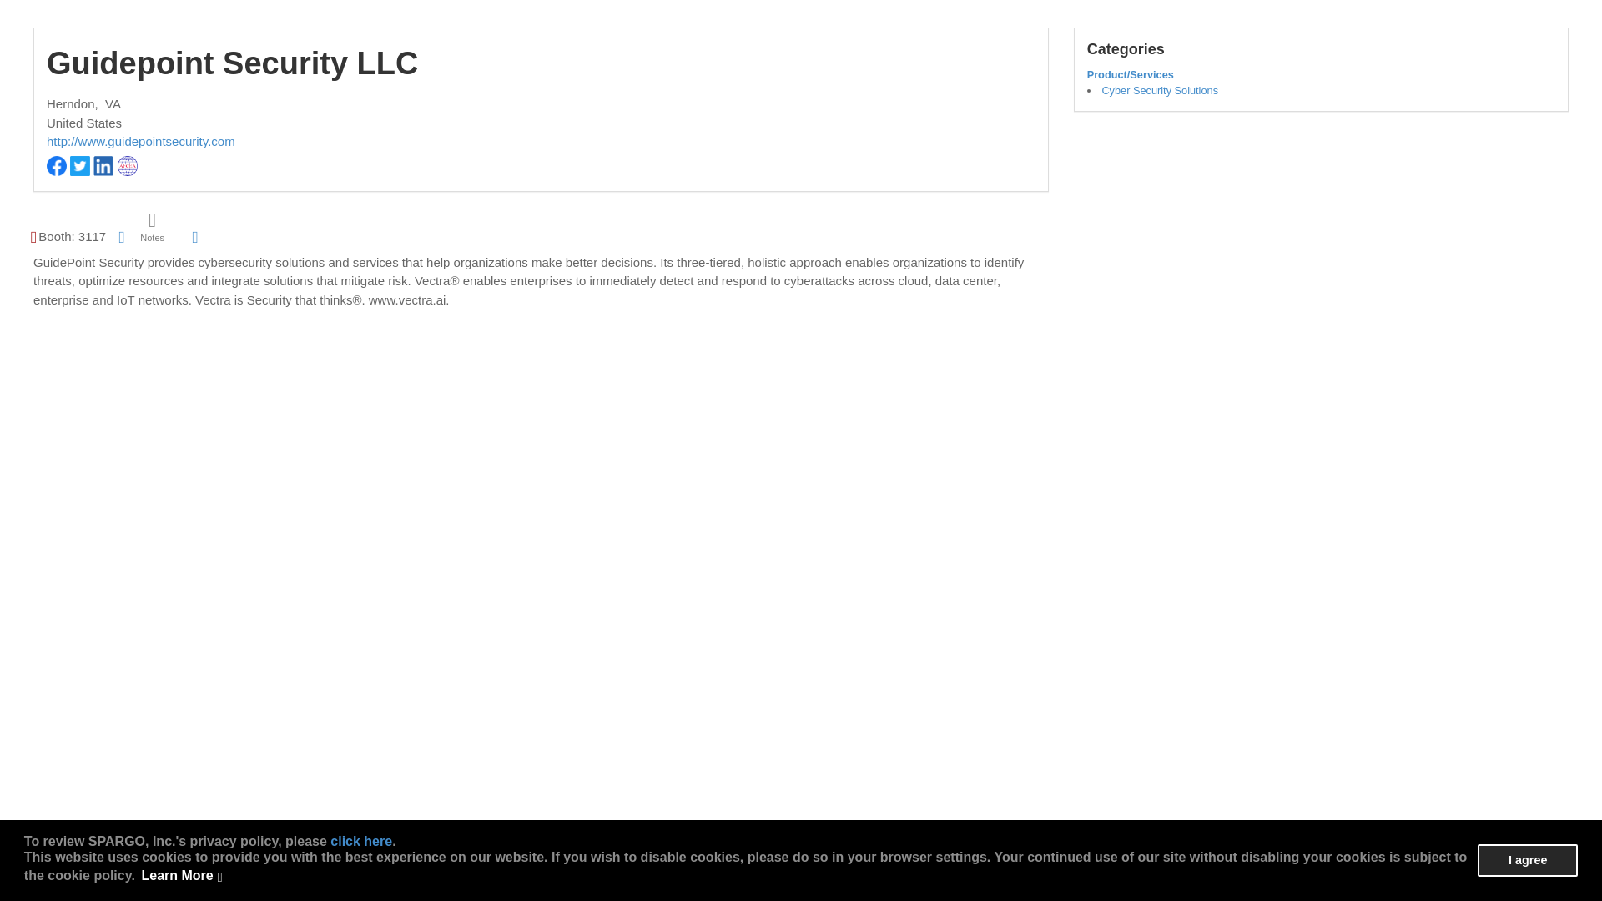  What do you see at coordinates (195, 237) in the screenshot?
I see `Add To My Exhibitors` at bounding box center [195, 237].